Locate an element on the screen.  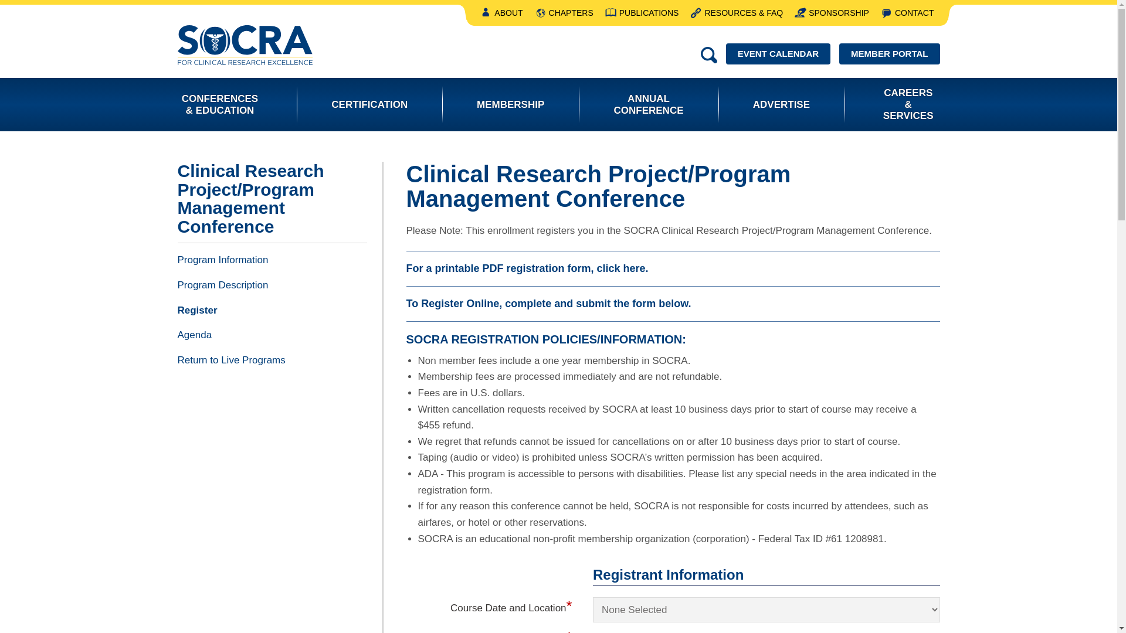
MEMBER PORTAL is located at coordinates (889, 54).